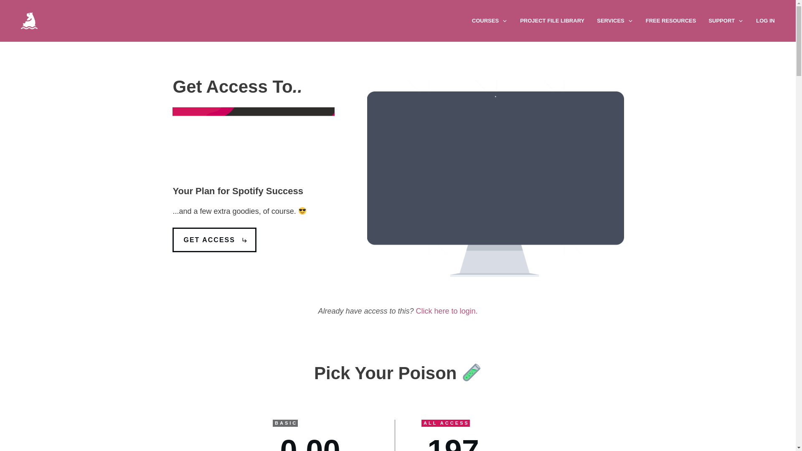 The image size is (802, 451). Describe the element at coordinates (765, 20) in the screenshot. I see `LOG IN` at that location.